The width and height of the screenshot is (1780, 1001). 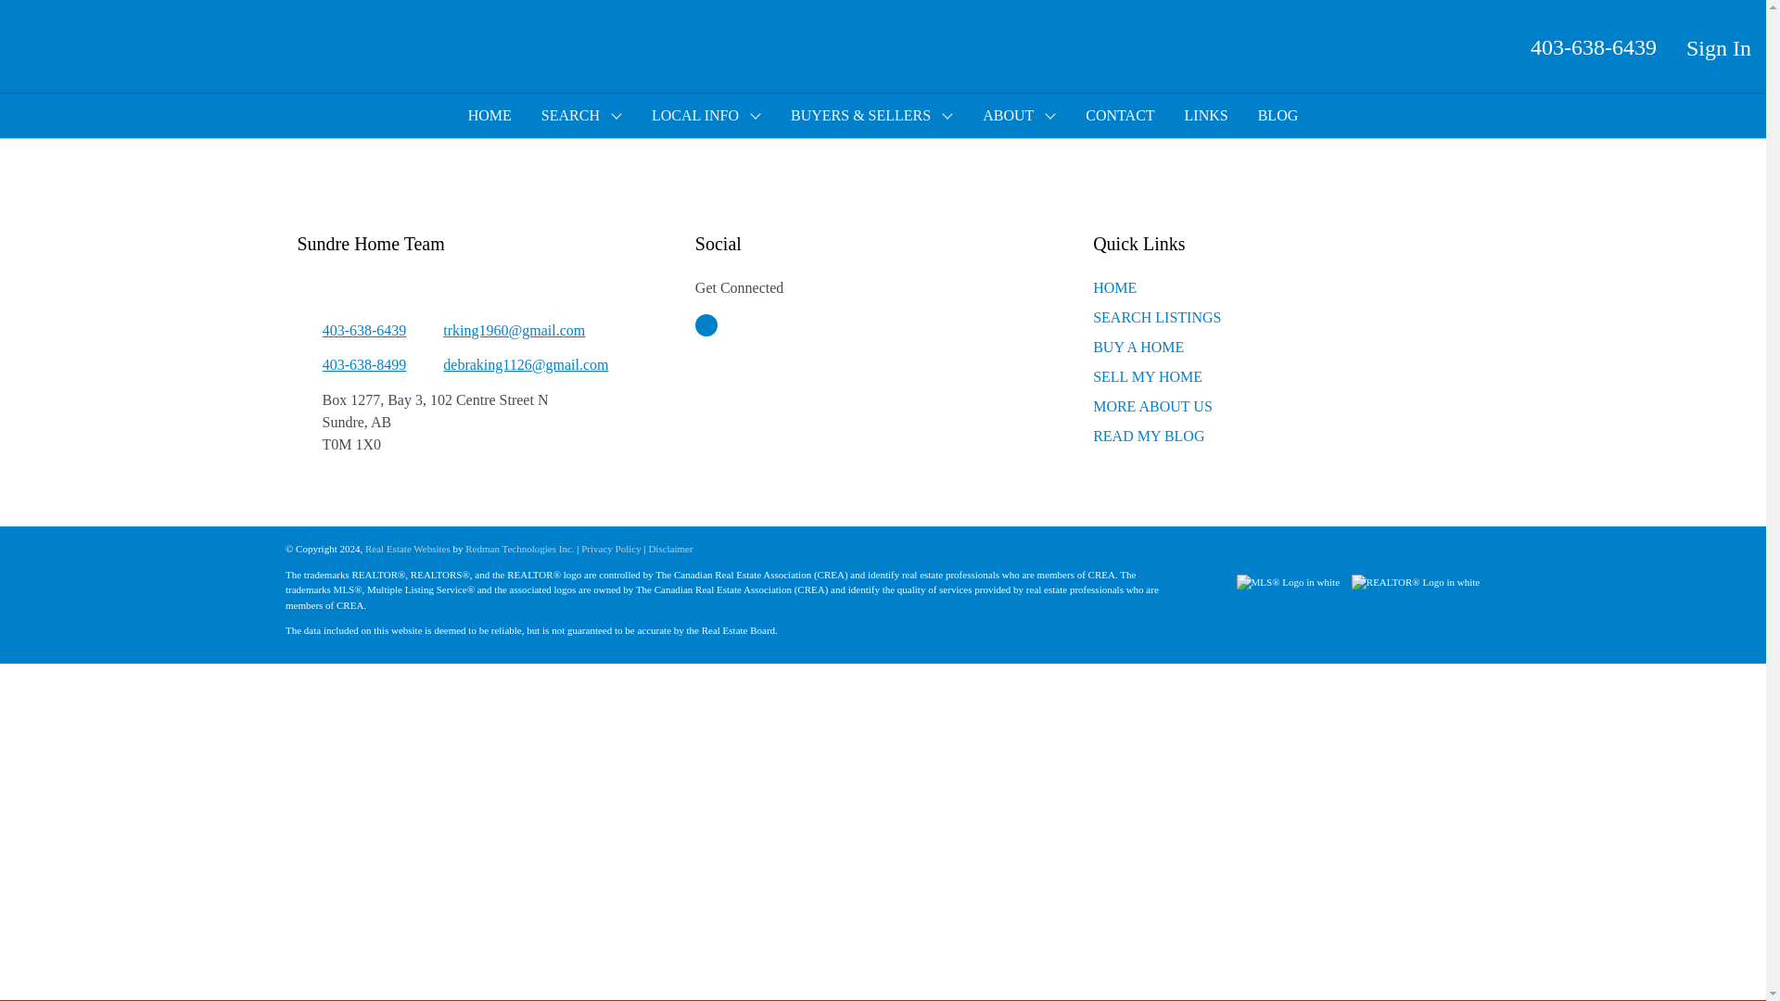 What do you see at coordinates (1157, 317) in the screenshot?
I see `SEARCH LISTINGS` at bounding box center [1157, 317].